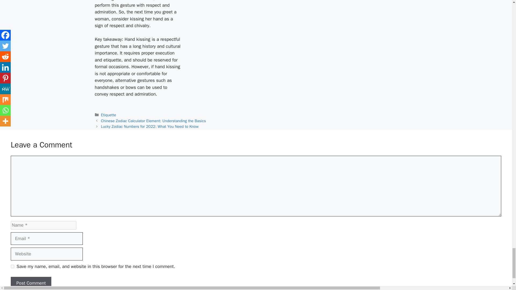 This screenshot has width=516, height=290. What do you see at coordinates (153, 121) in the screenshot?
I see `Chinese Zodiac Calculator Element: Understanding the Basics` at bounding box center [153, 121].